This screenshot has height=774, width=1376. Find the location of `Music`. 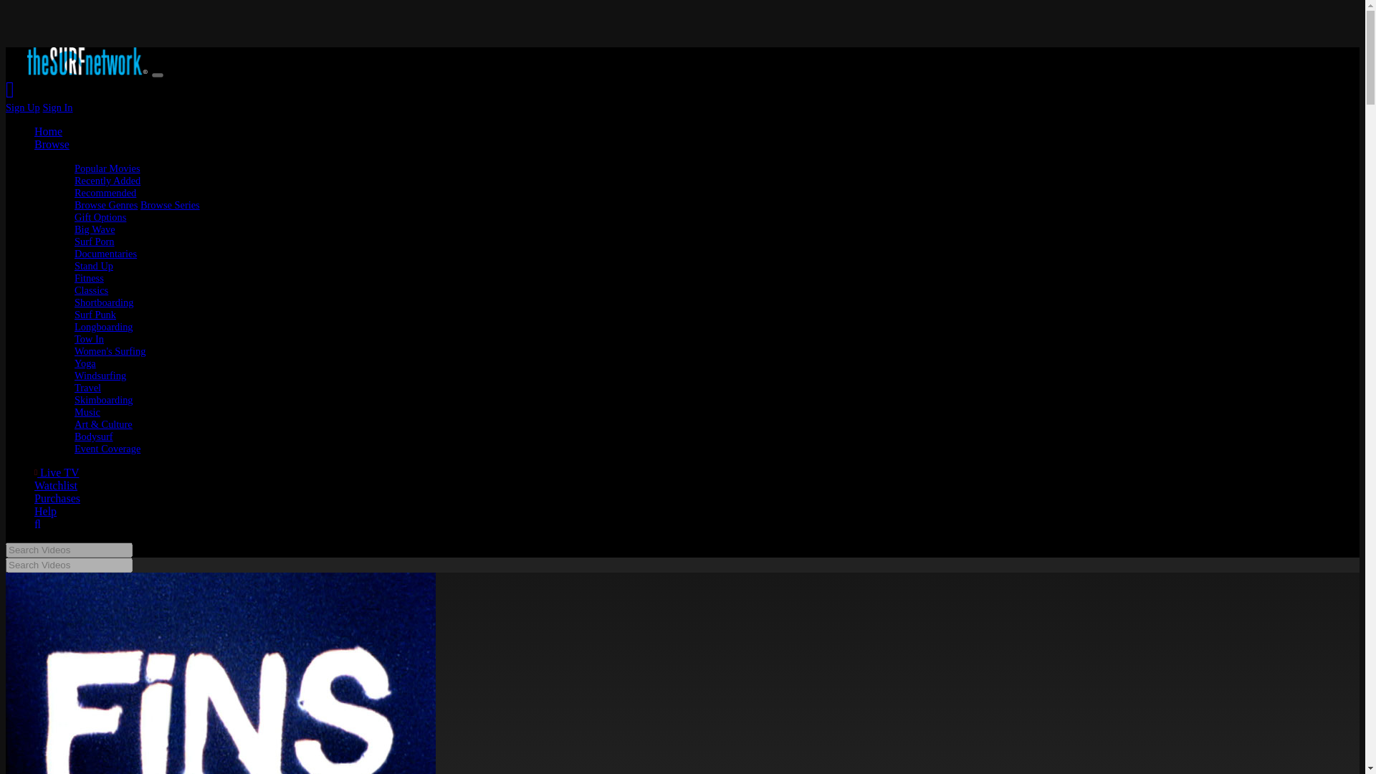

Music is located at coordinates (87, 412).